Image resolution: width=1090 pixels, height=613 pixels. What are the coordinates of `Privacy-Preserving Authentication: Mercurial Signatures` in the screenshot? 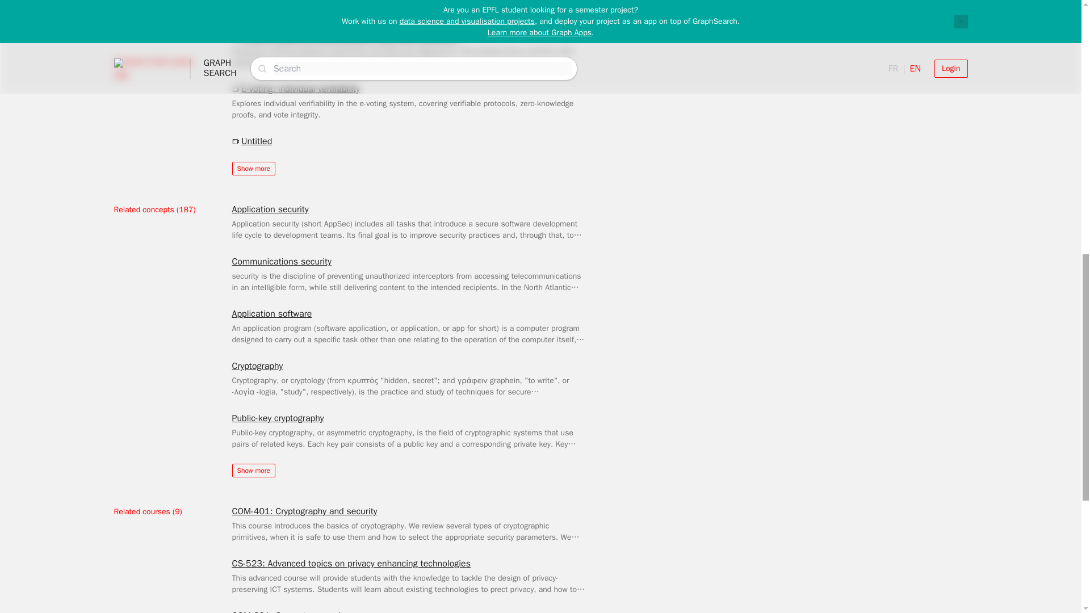 It's located at (345, 36).